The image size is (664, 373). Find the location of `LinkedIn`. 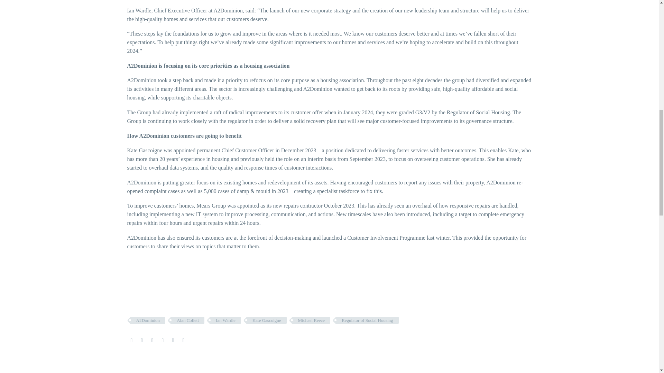

LinkedIn is located at coordinates (173, 341).